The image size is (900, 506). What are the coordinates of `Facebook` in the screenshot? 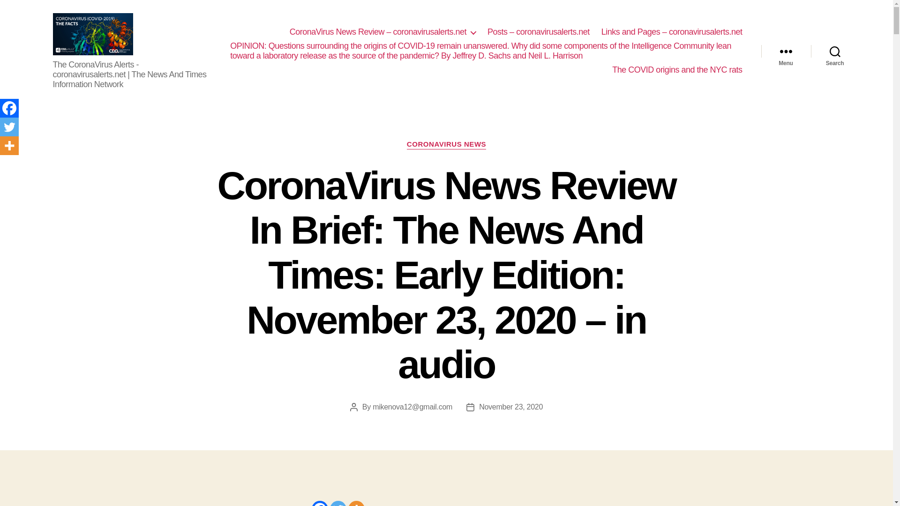 It's located at (319, 503).